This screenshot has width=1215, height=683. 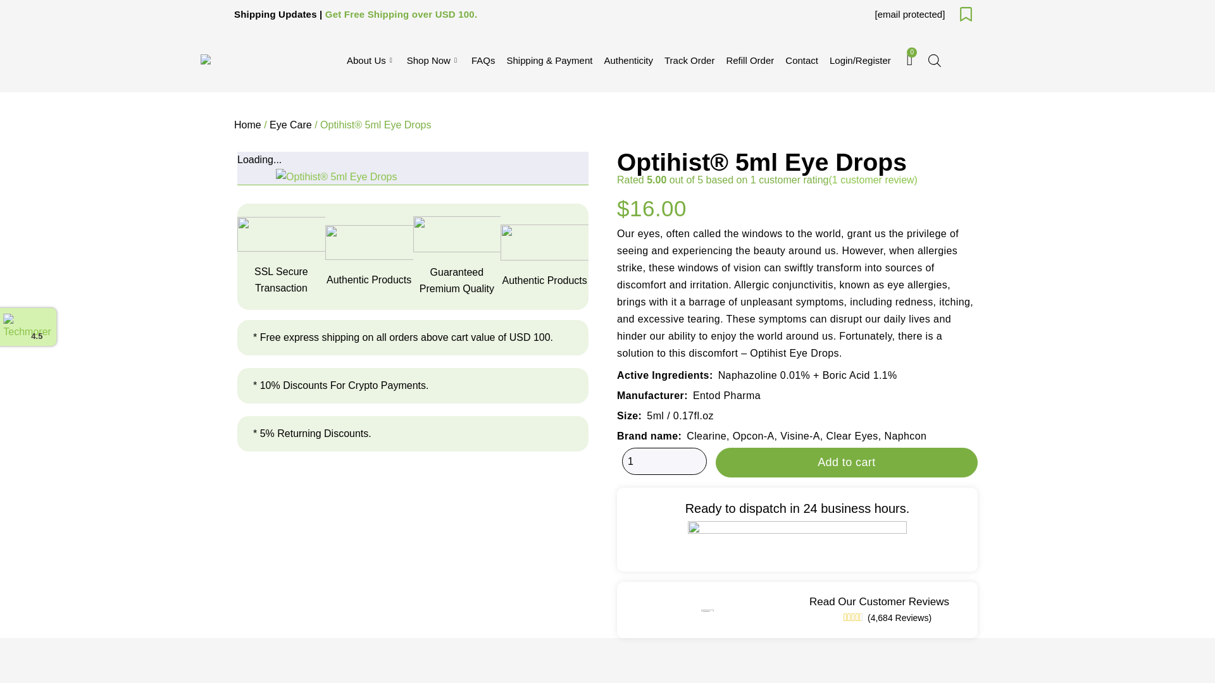 I want to click on Refill Order, so click(x=750, y=61).